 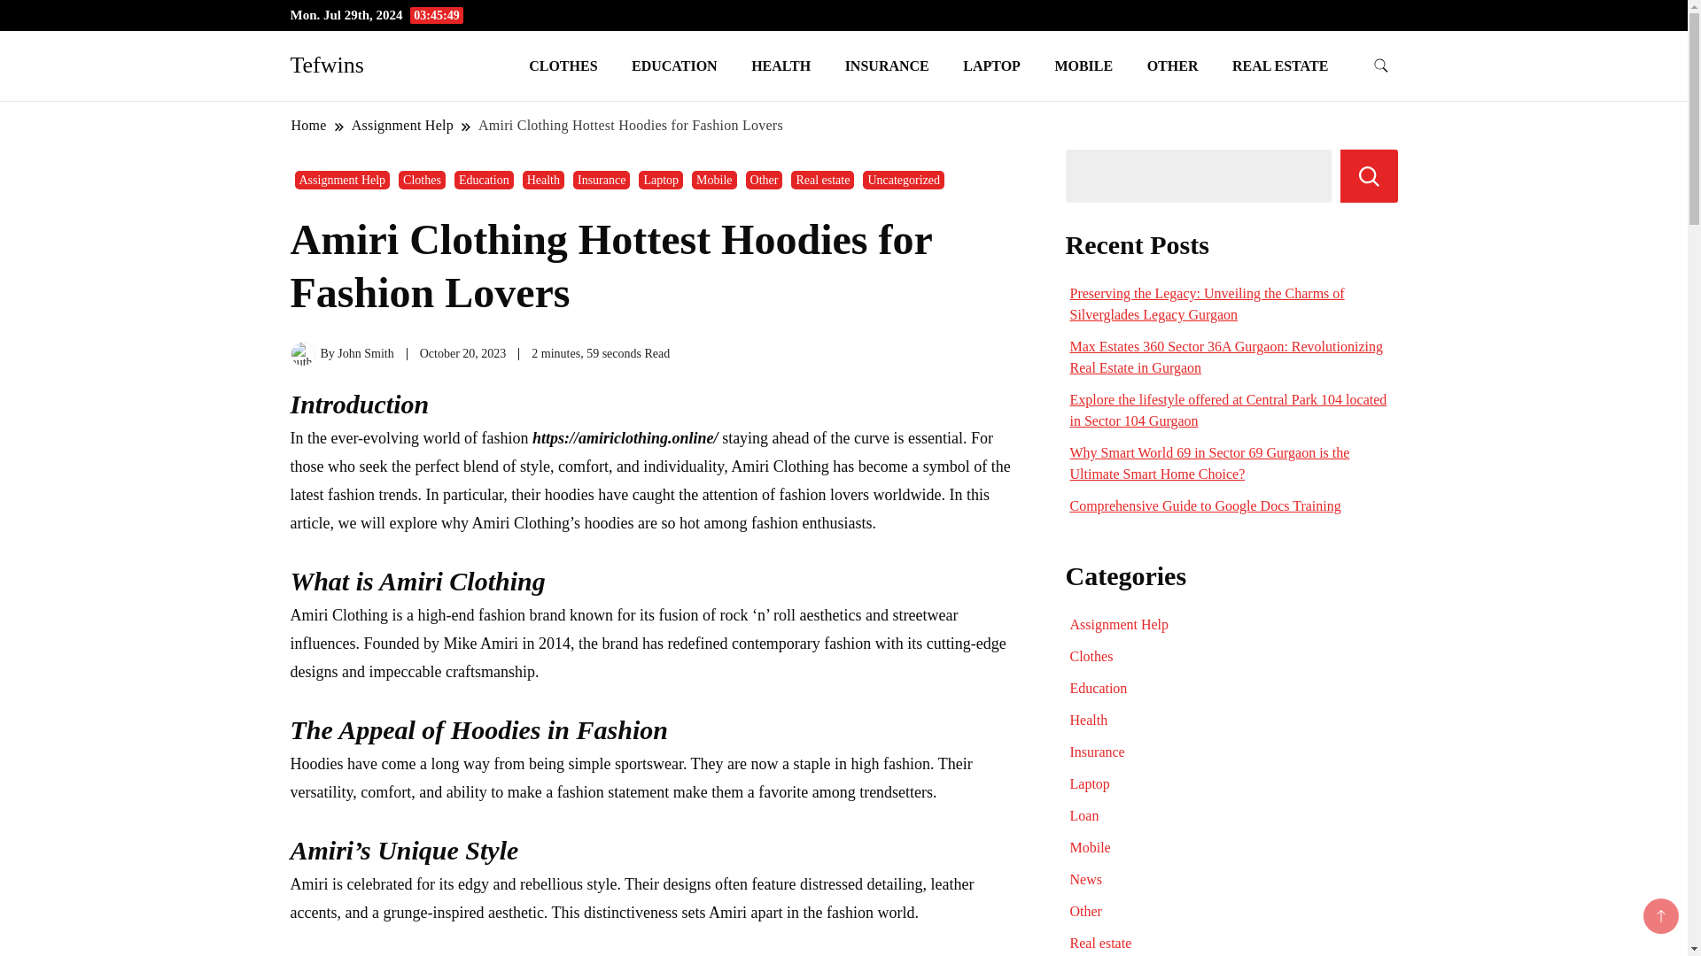 I want to click on MOBILE, so click(x=1083, y=66).